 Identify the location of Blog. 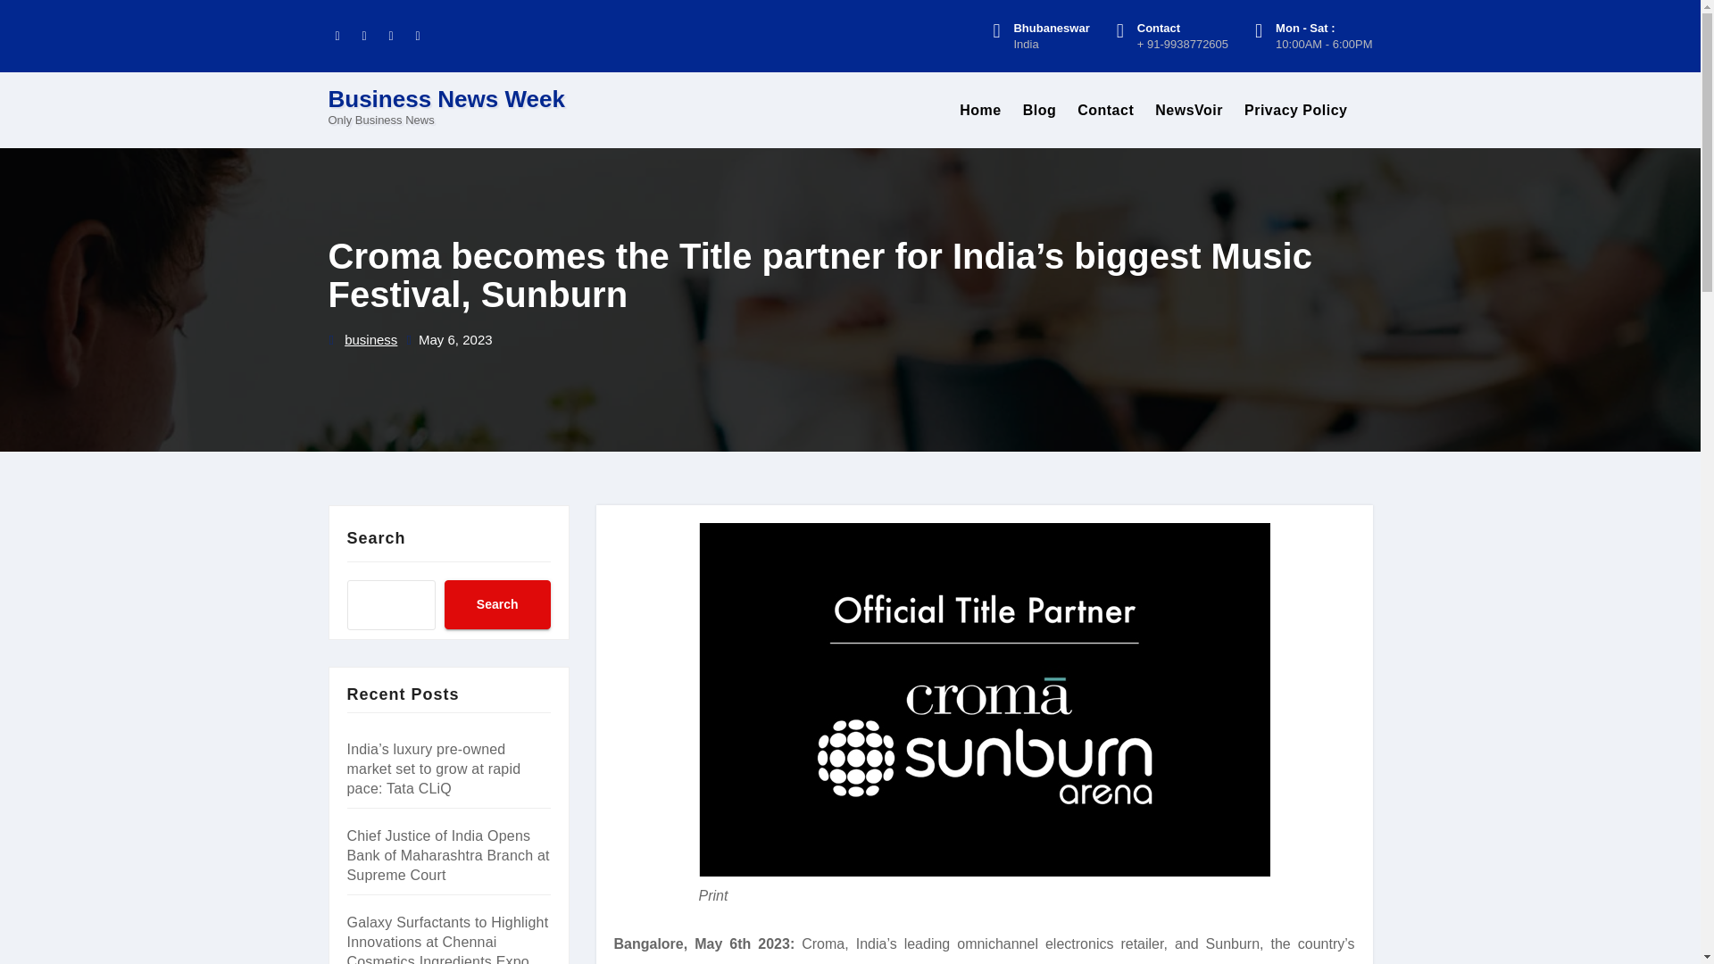
(1040, 111).